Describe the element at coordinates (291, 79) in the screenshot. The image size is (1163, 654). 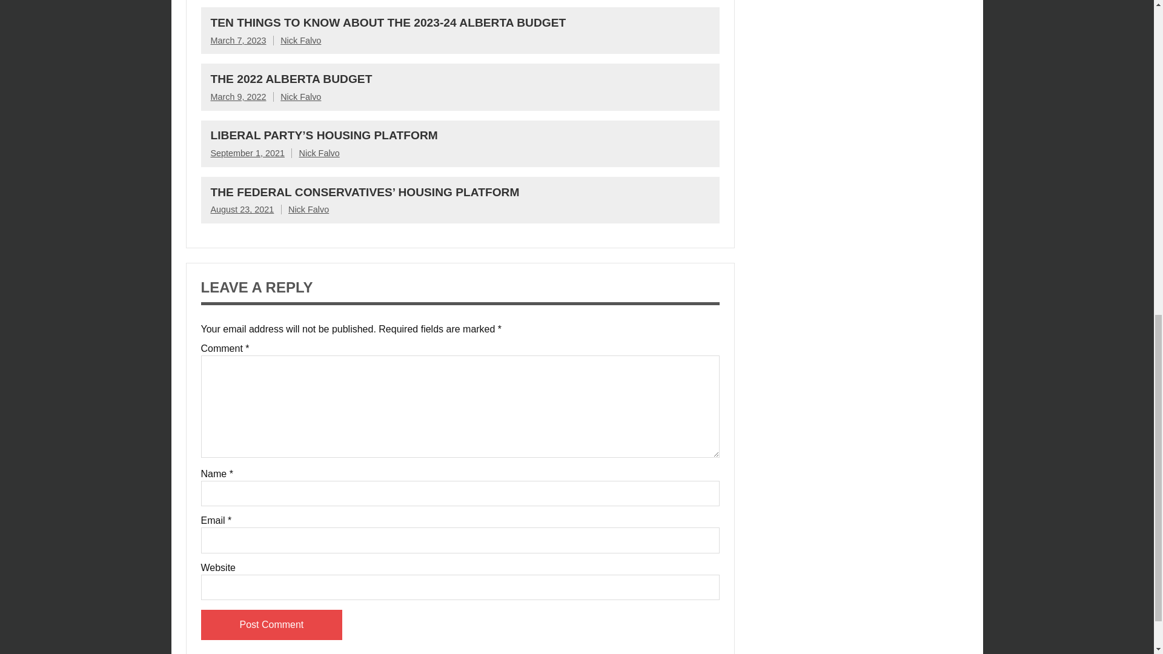
I see `THE 2022 ALBERTA BUDGET` at that location.